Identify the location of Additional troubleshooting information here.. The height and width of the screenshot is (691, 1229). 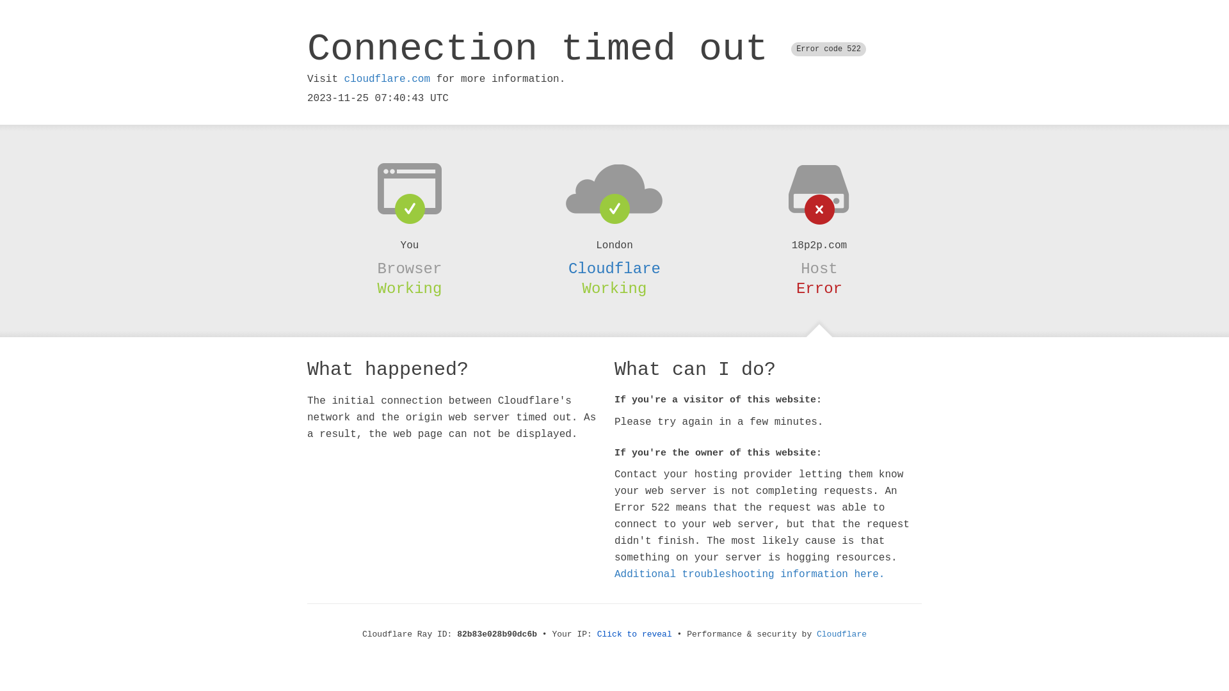
(750, 575).